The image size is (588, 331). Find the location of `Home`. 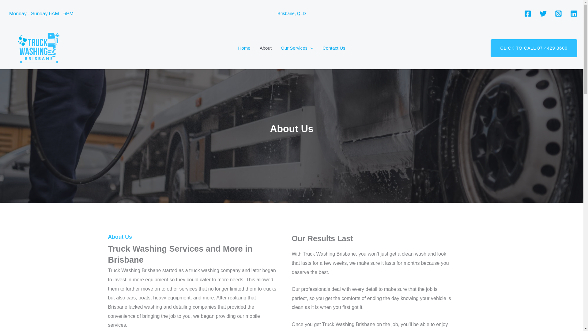

Home is located at coordinates (244, 48).